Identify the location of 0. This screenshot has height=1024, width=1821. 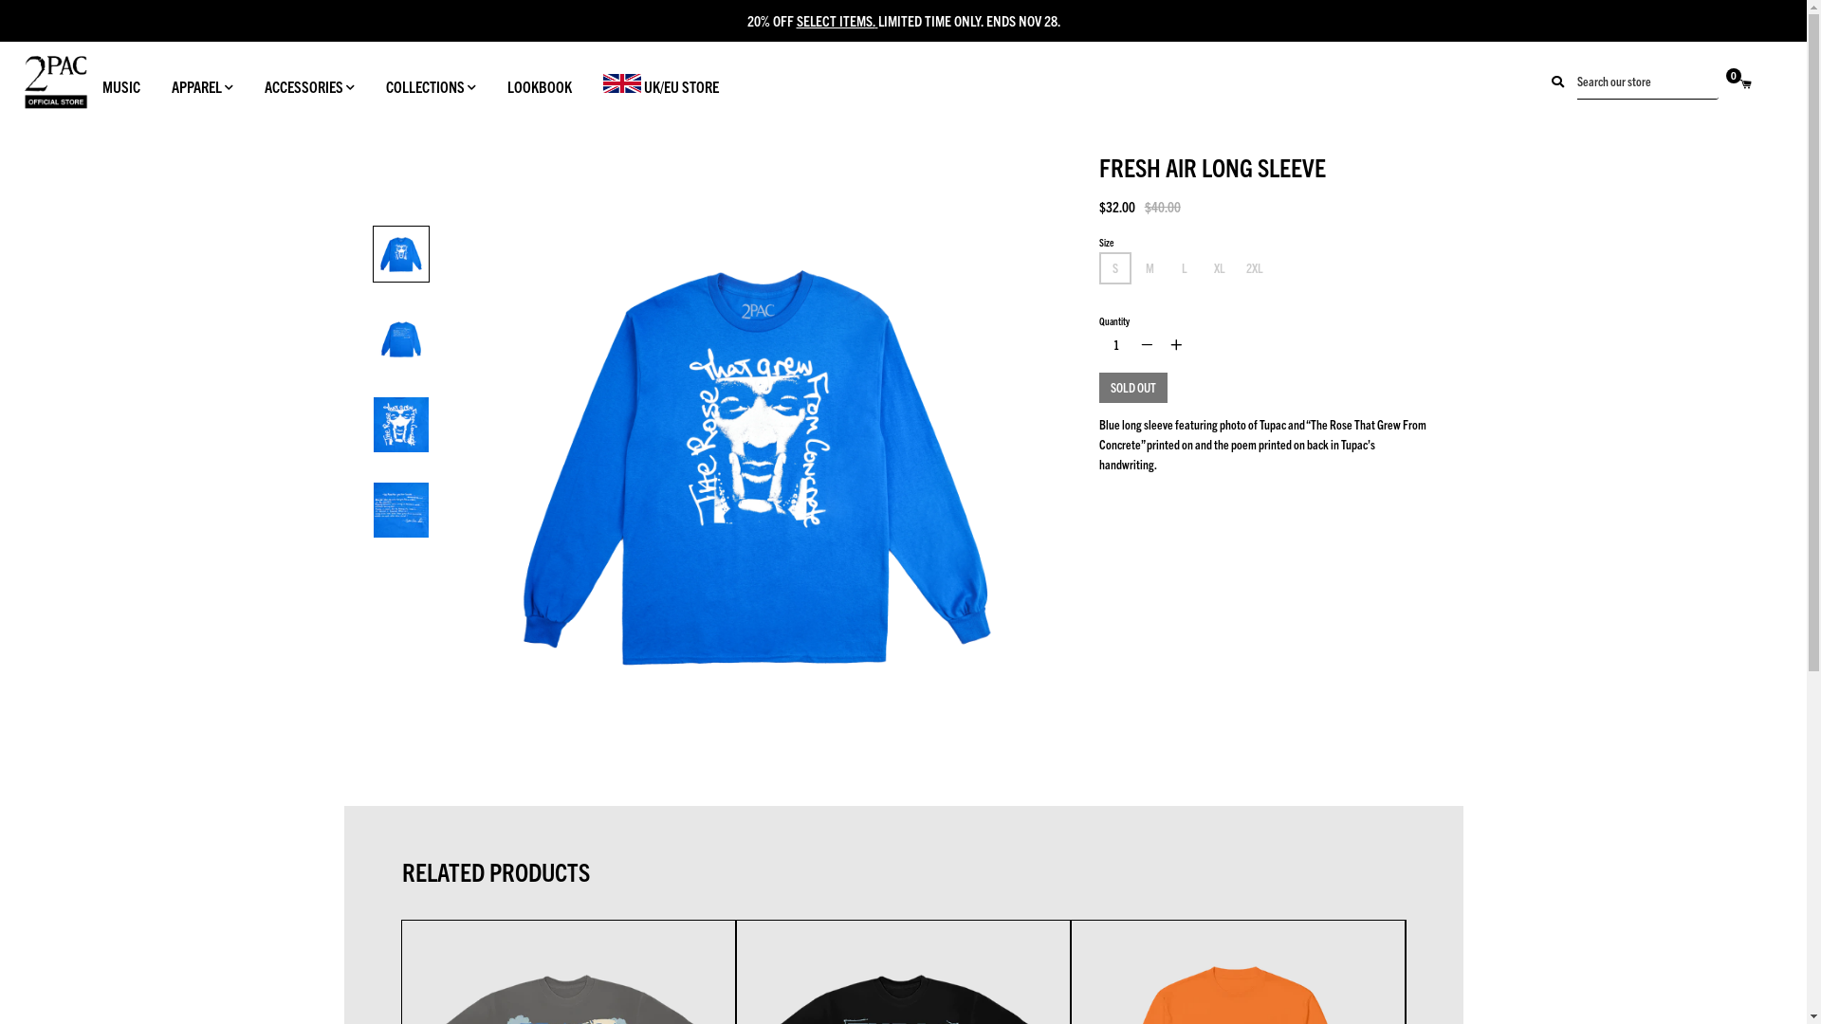
(1757, 82).